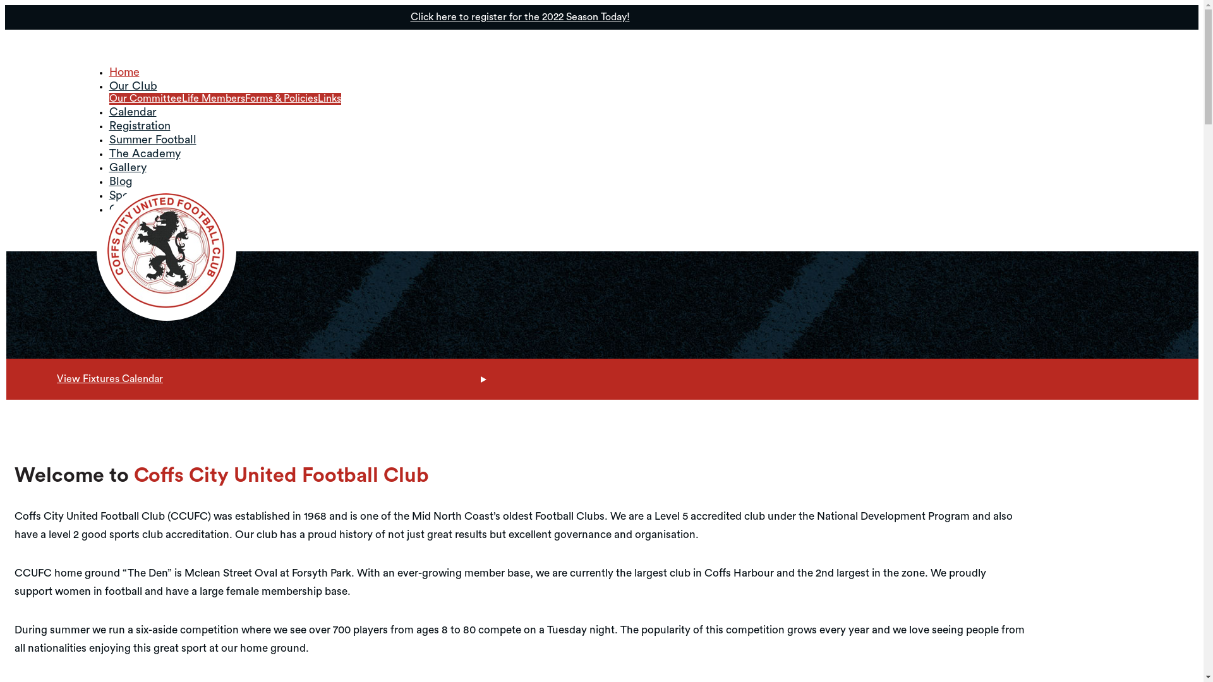 The width and height of the screenshot is (1213, 682). What do you see at coordinates (152, 140) in the screenshot?
I see `Summer Football` at bounding box center [152, 140].